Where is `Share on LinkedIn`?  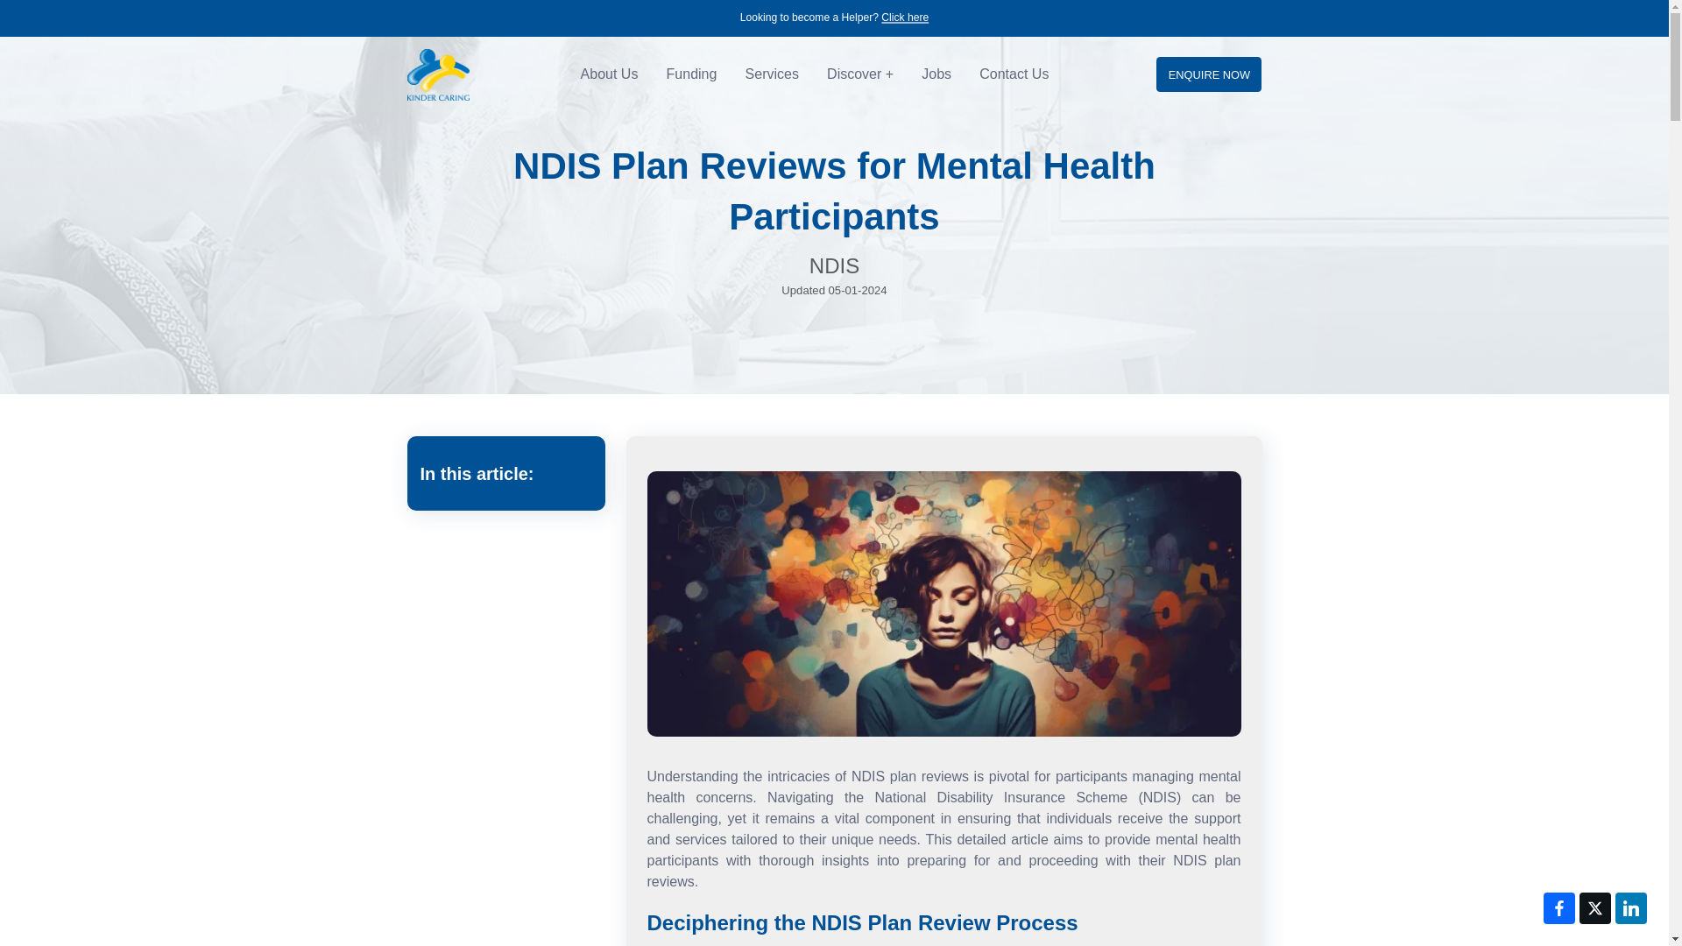 Share on LinkedIn is located at coordinates (1630, 908).